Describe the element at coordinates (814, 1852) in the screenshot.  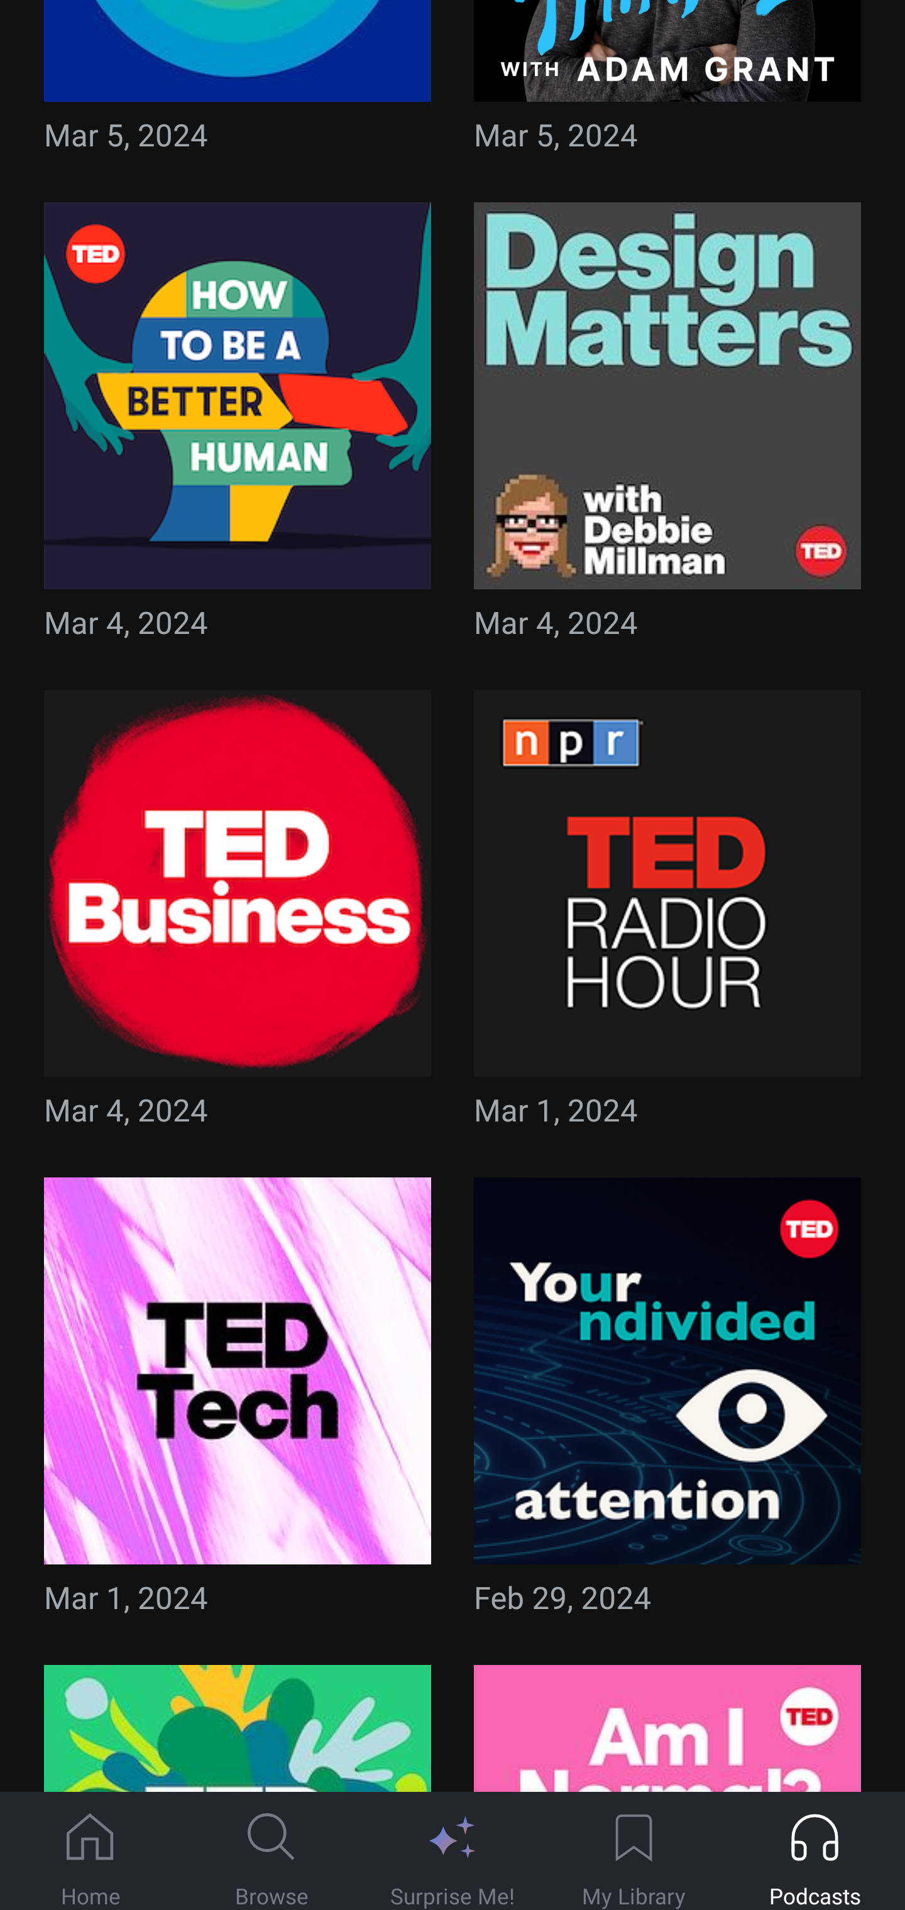
I see `Podcasts` at that location.